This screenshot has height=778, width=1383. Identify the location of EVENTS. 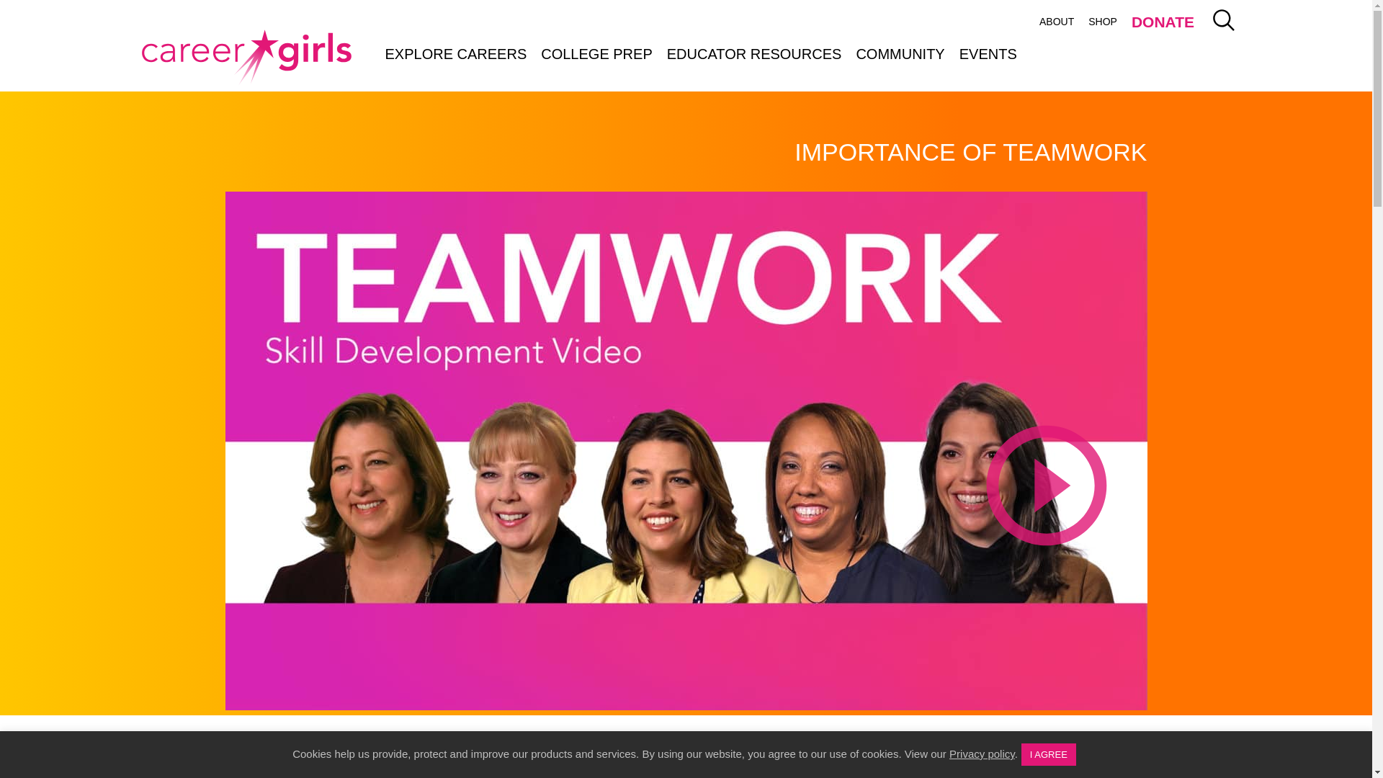
(988, 53).